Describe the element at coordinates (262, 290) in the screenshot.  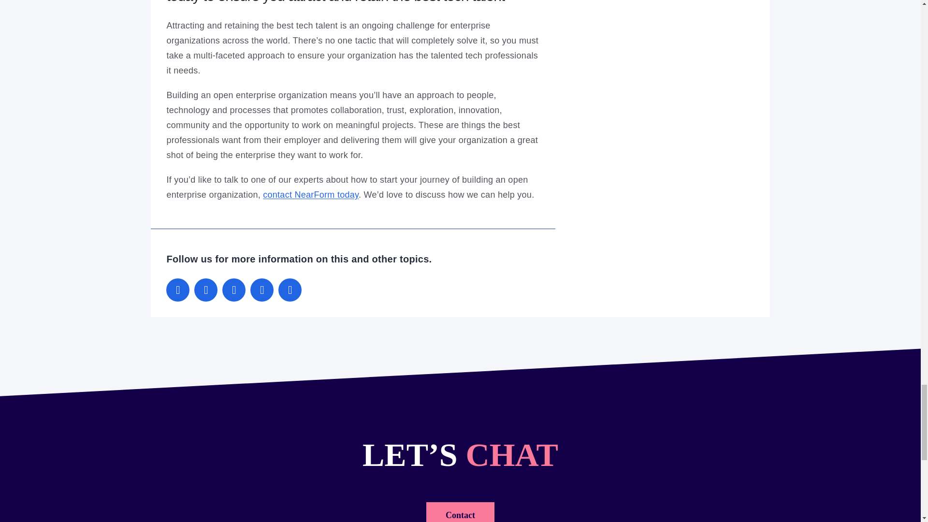
I see `YouTube` at that location.